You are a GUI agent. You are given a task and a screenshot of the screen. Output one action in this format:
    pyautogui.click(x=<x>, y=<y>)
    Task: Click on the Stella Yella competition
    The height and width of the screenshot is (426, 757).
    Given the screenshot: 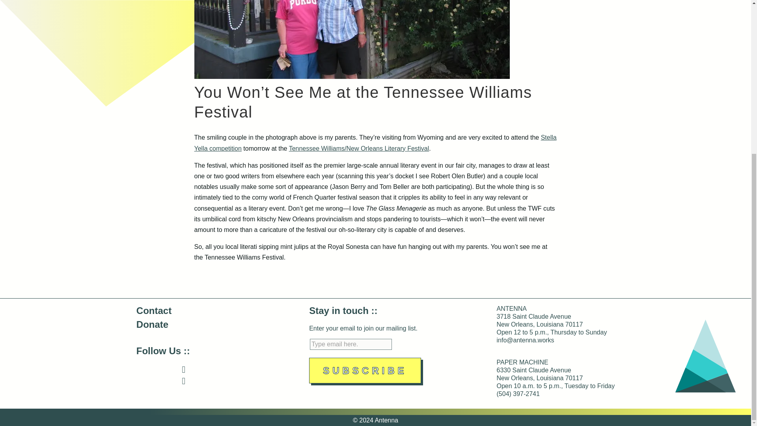 What is the action you would take?
    pyautogui.click(x=375, y=143)
    